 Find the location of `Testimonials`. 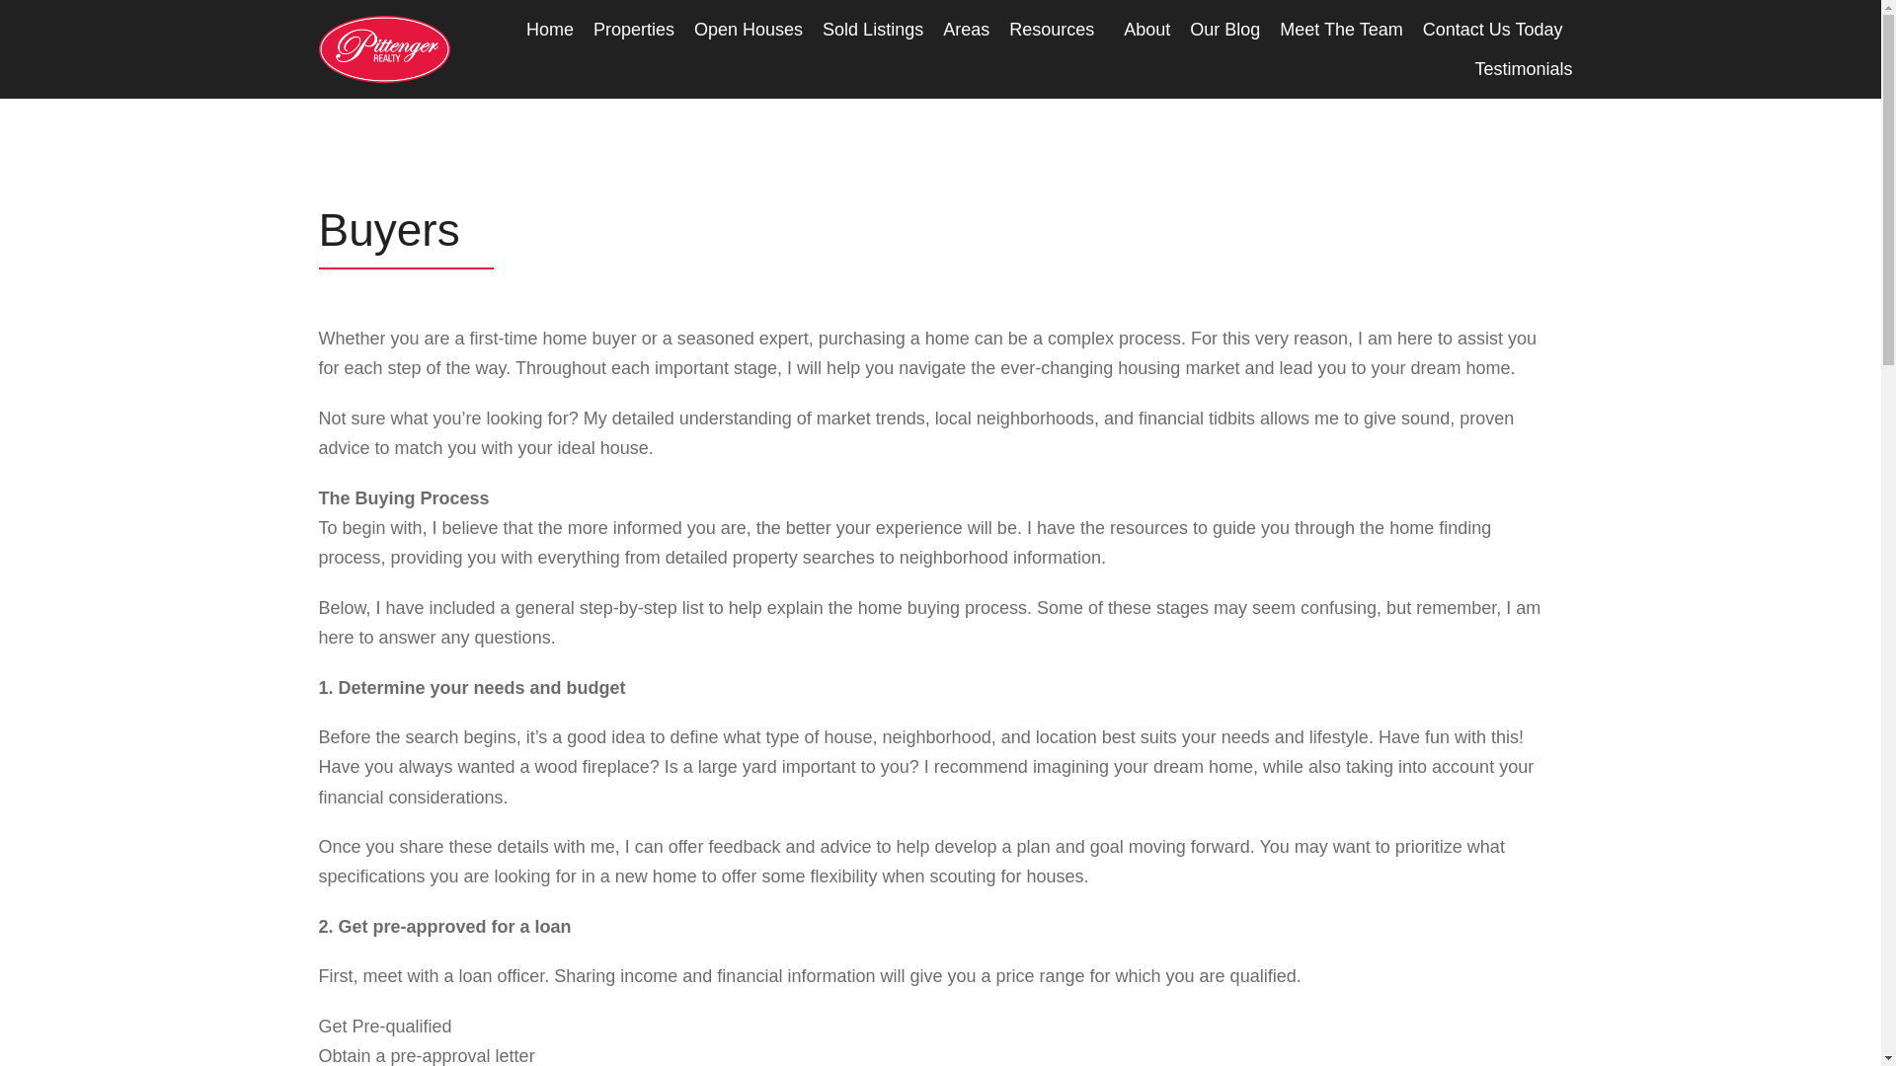

Testimonials is located at coordinates (1523, 68).